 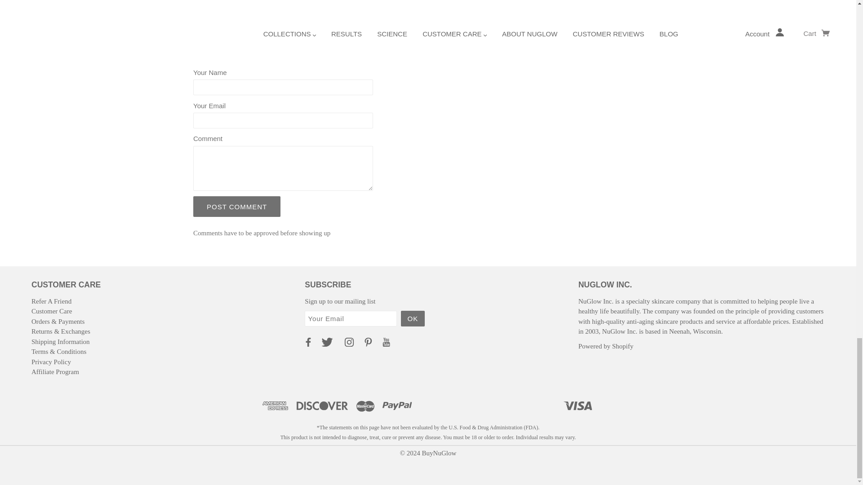 What do you see at coordinates (413, 318) in the screenshot?
I see `OK` at bounding box center [413, 318].